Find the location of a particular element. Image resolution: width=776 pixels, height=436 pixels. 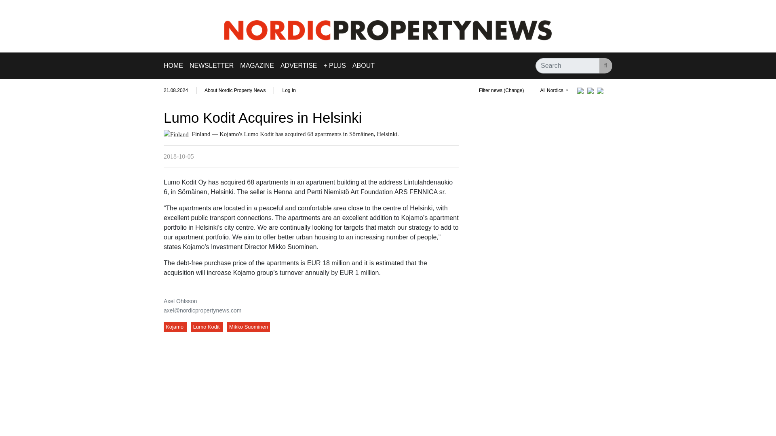

About Nordic Property News is located at coordinates (235, 90).